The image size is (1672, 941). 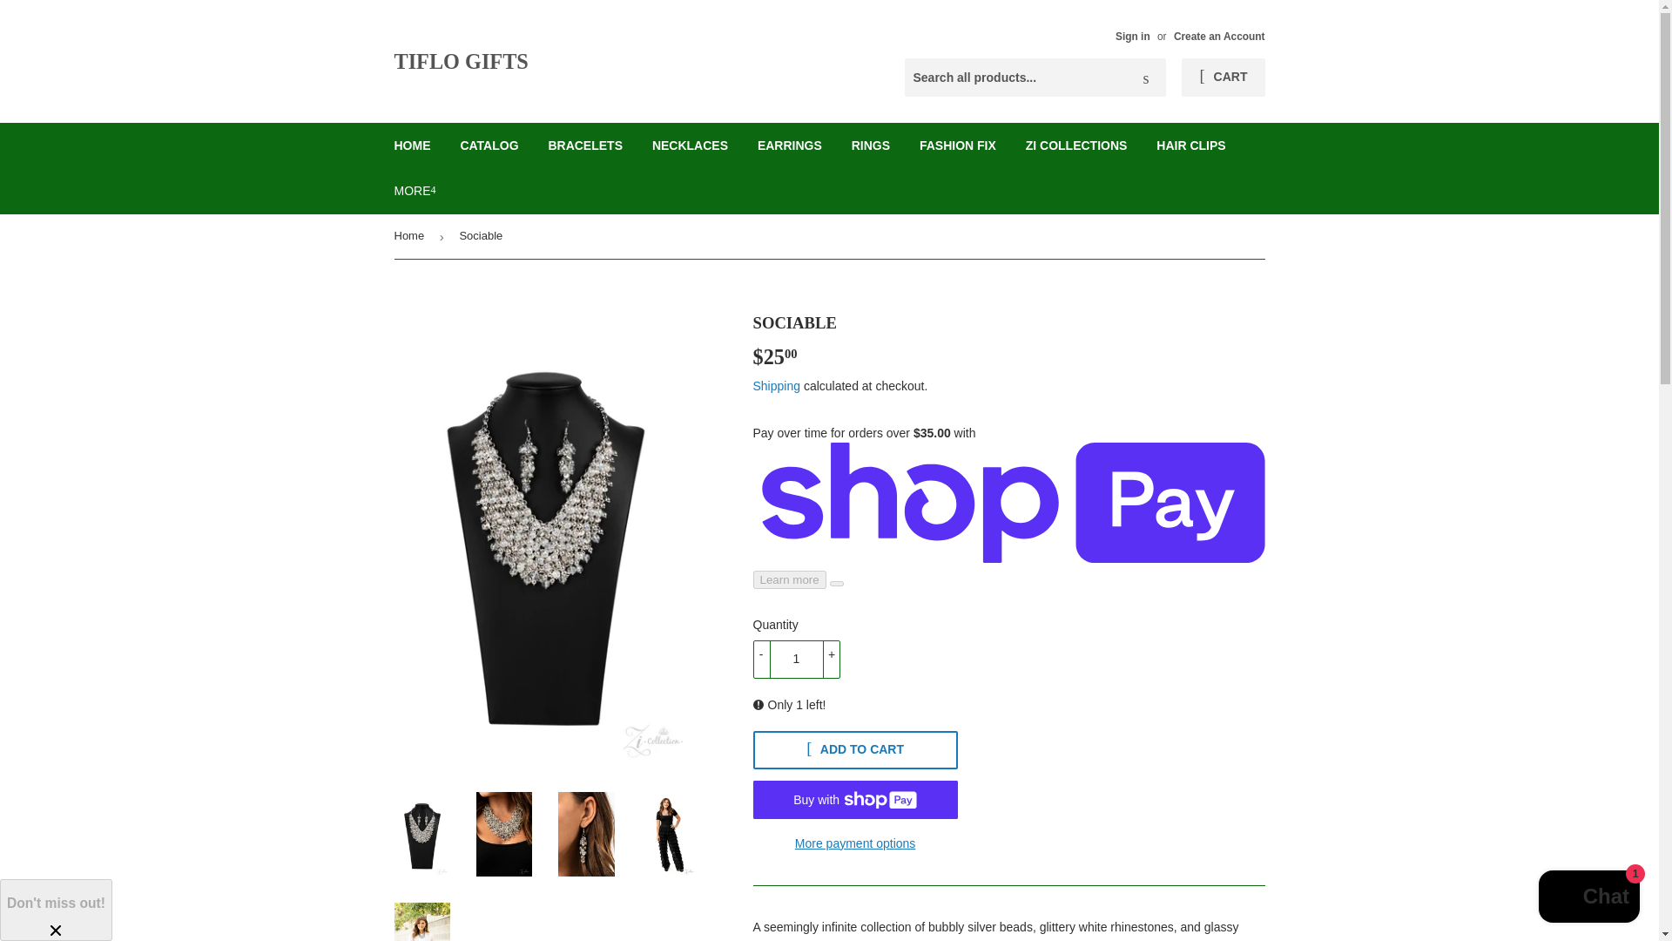 I want to click on BRACELETS, so click(x=585, y=146).